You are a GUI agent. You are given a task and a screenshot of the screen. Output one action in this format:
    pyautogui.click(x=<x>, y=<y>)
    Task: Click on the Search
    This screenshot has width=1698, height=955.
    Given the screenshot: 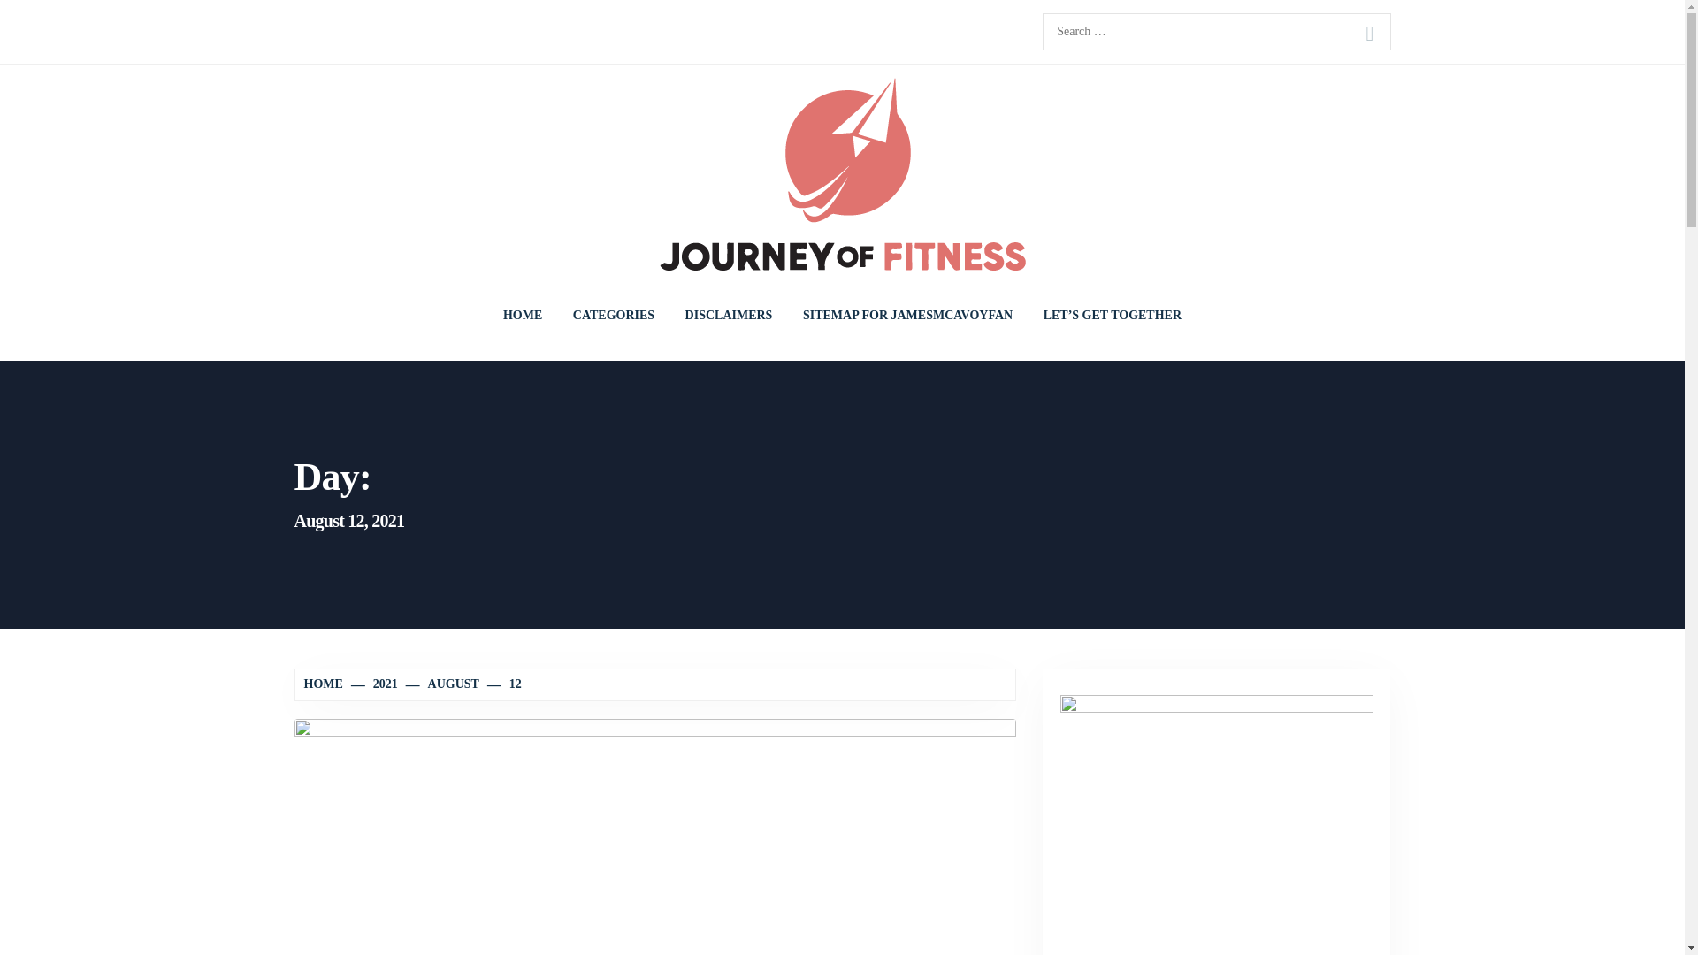 What is the action you would take?
    pyautogui.click(x=1369, y=34)
    